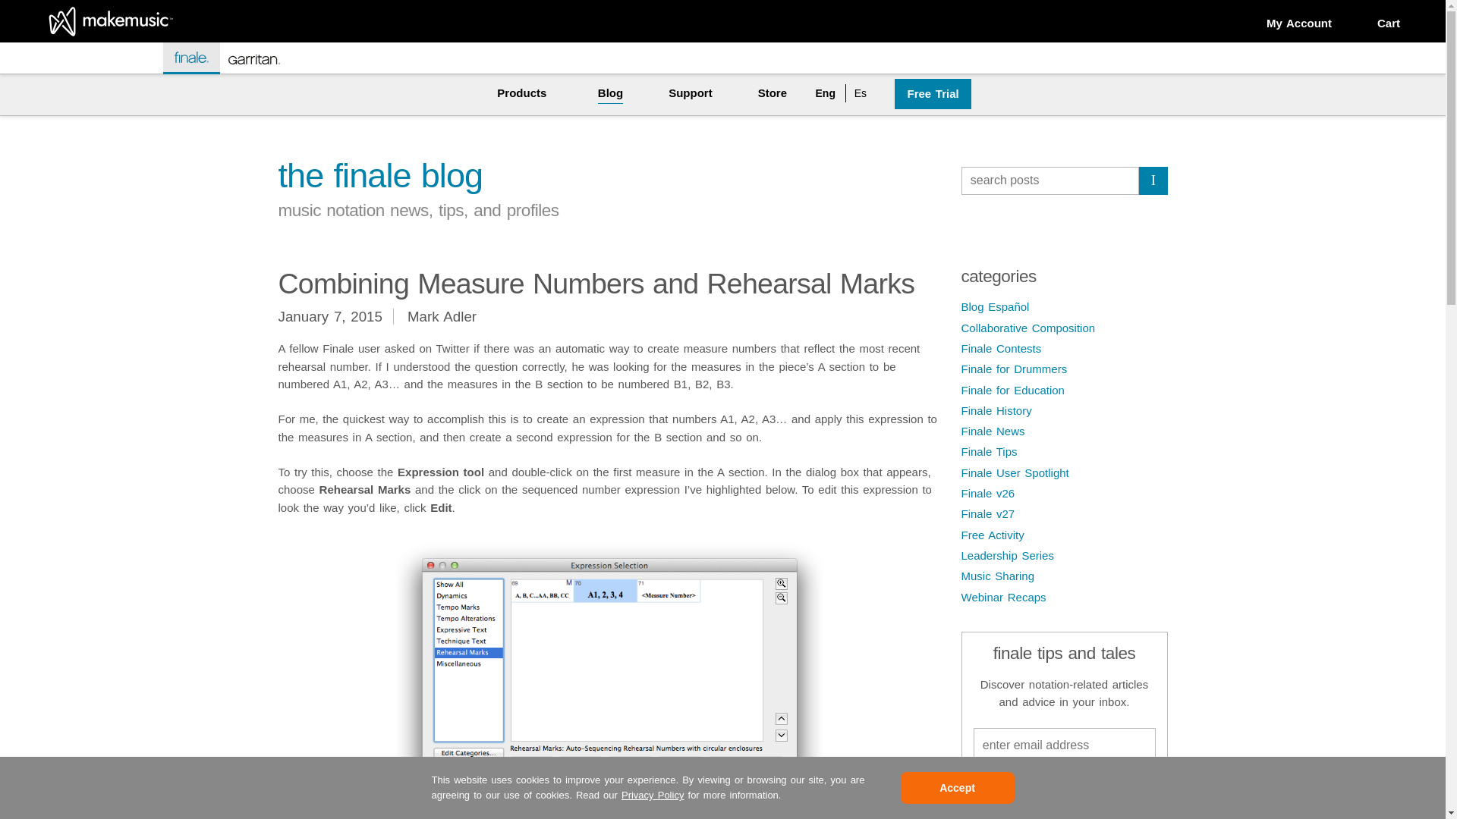 The image size is (1457, 819). What do you see at coordinates (1049, 181) in the screenshot?
I see `Search for blog posts:` at bounding box center [1049, 181].